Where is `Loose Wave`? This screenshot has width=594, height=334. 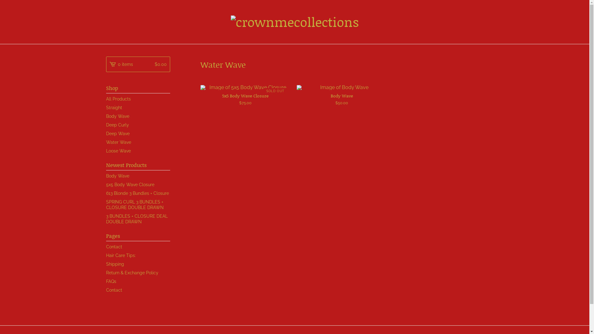 Loose Wave is located at coordinates (138, 151).